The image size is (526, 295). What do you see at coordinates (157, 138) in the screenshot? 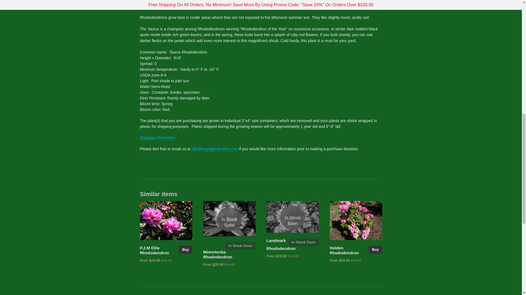
I see `shipping-information` at bounding box center [157, 138].